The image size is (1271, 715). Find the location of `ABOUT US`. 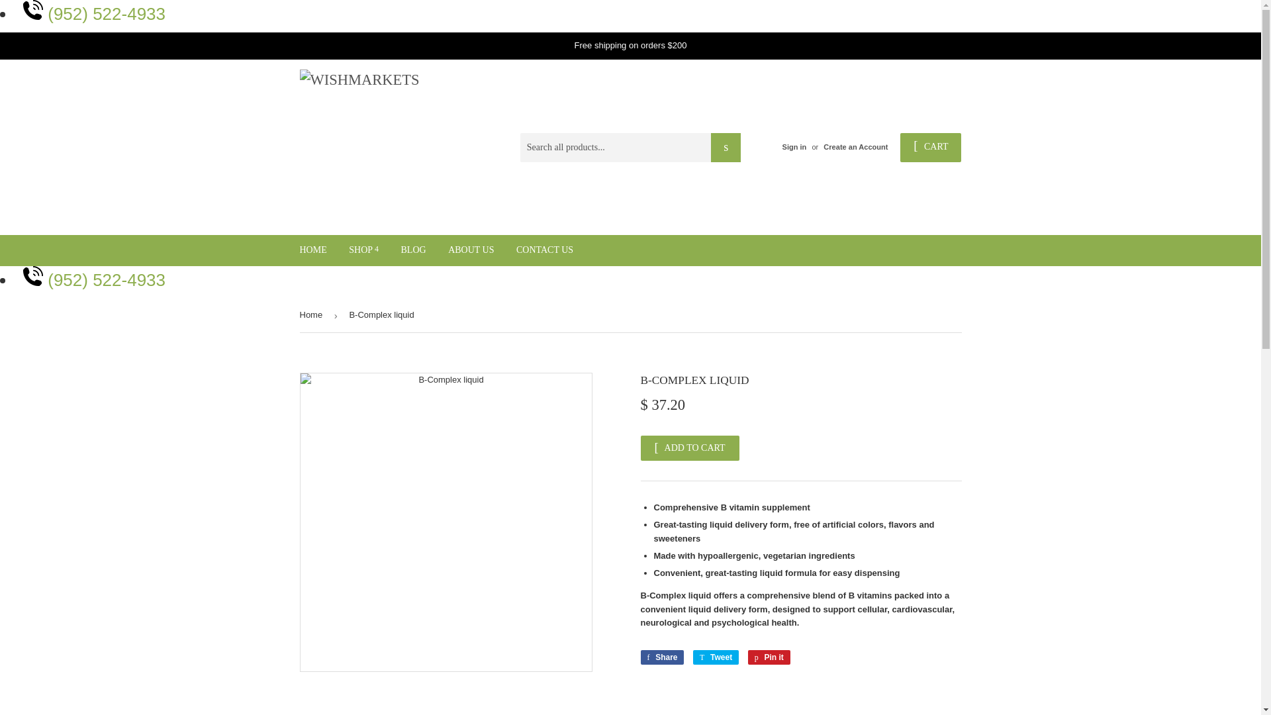

ABOUT US is located at coordinates (471, 250).